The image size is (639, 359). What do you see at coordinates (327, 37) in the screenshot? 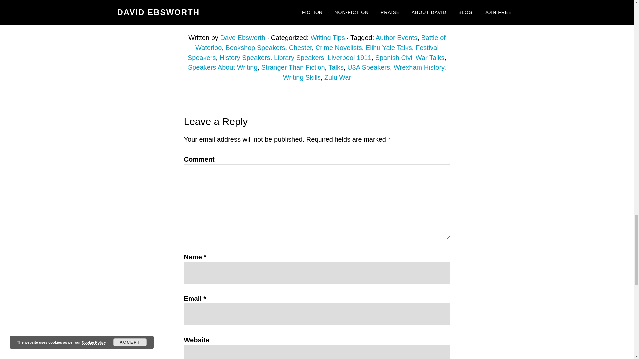
I see `Writing Tips` at bounding box center [327, 37].